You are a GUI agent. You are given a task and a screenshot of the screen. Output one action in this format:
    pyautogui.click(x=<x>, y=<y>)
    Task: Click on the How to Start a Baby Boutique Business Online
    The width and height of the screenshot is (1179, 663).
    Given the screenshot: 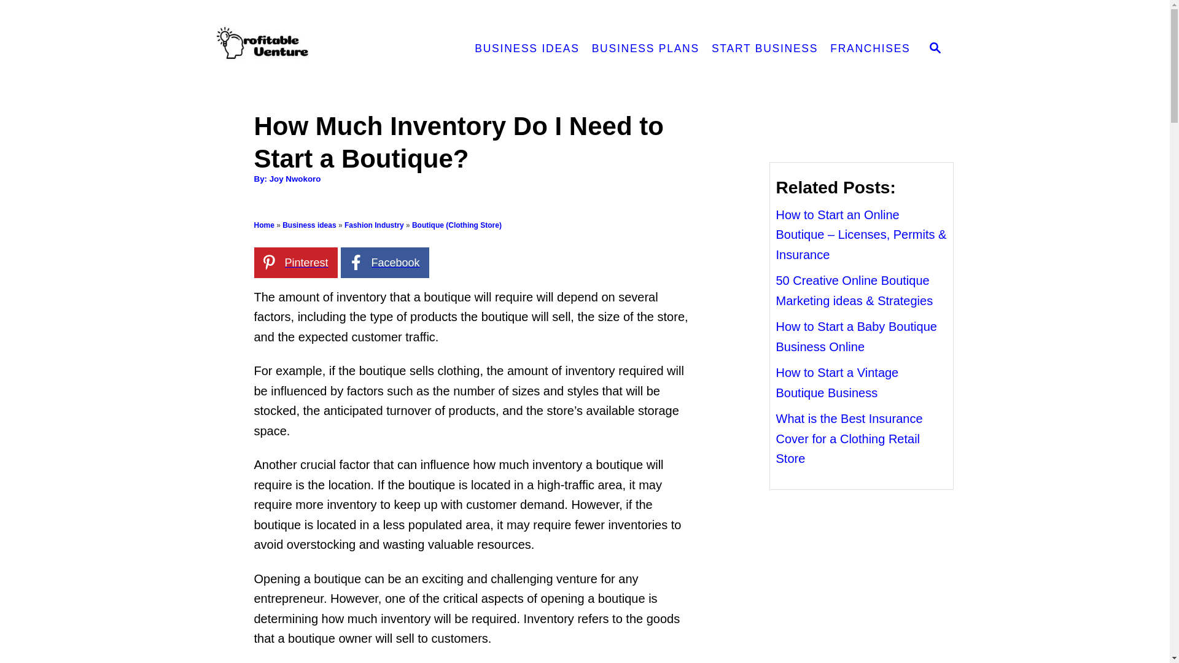 What is the action you would take?
    pyautogui.click(x=856, y=336)
    